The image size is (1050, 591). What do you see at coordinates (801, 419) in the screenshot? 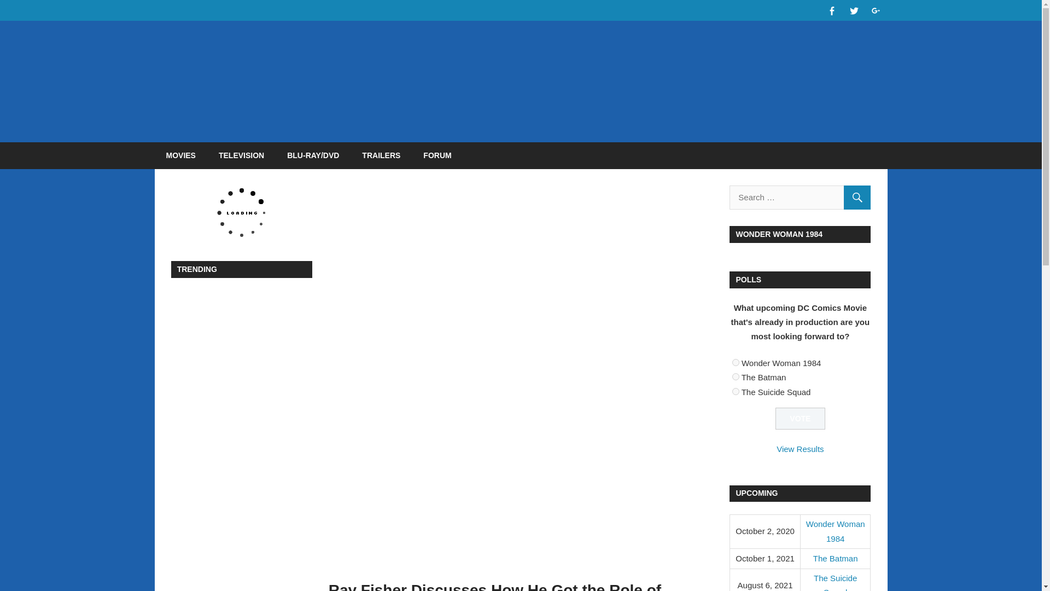
I see `   Vote   ` at bounding box center [801, 419].